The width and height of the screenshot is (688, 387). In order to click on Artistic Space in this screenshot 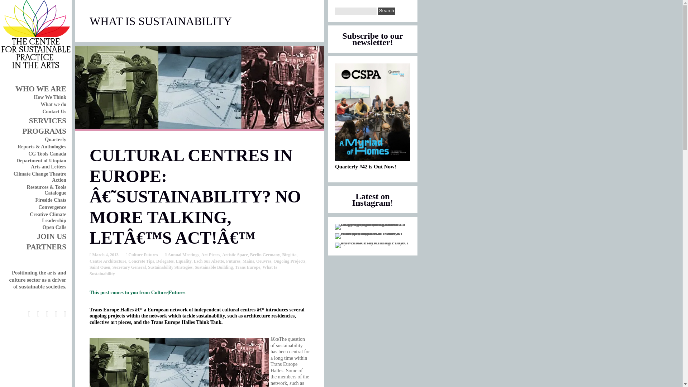, I will do `click(235, 255)`.